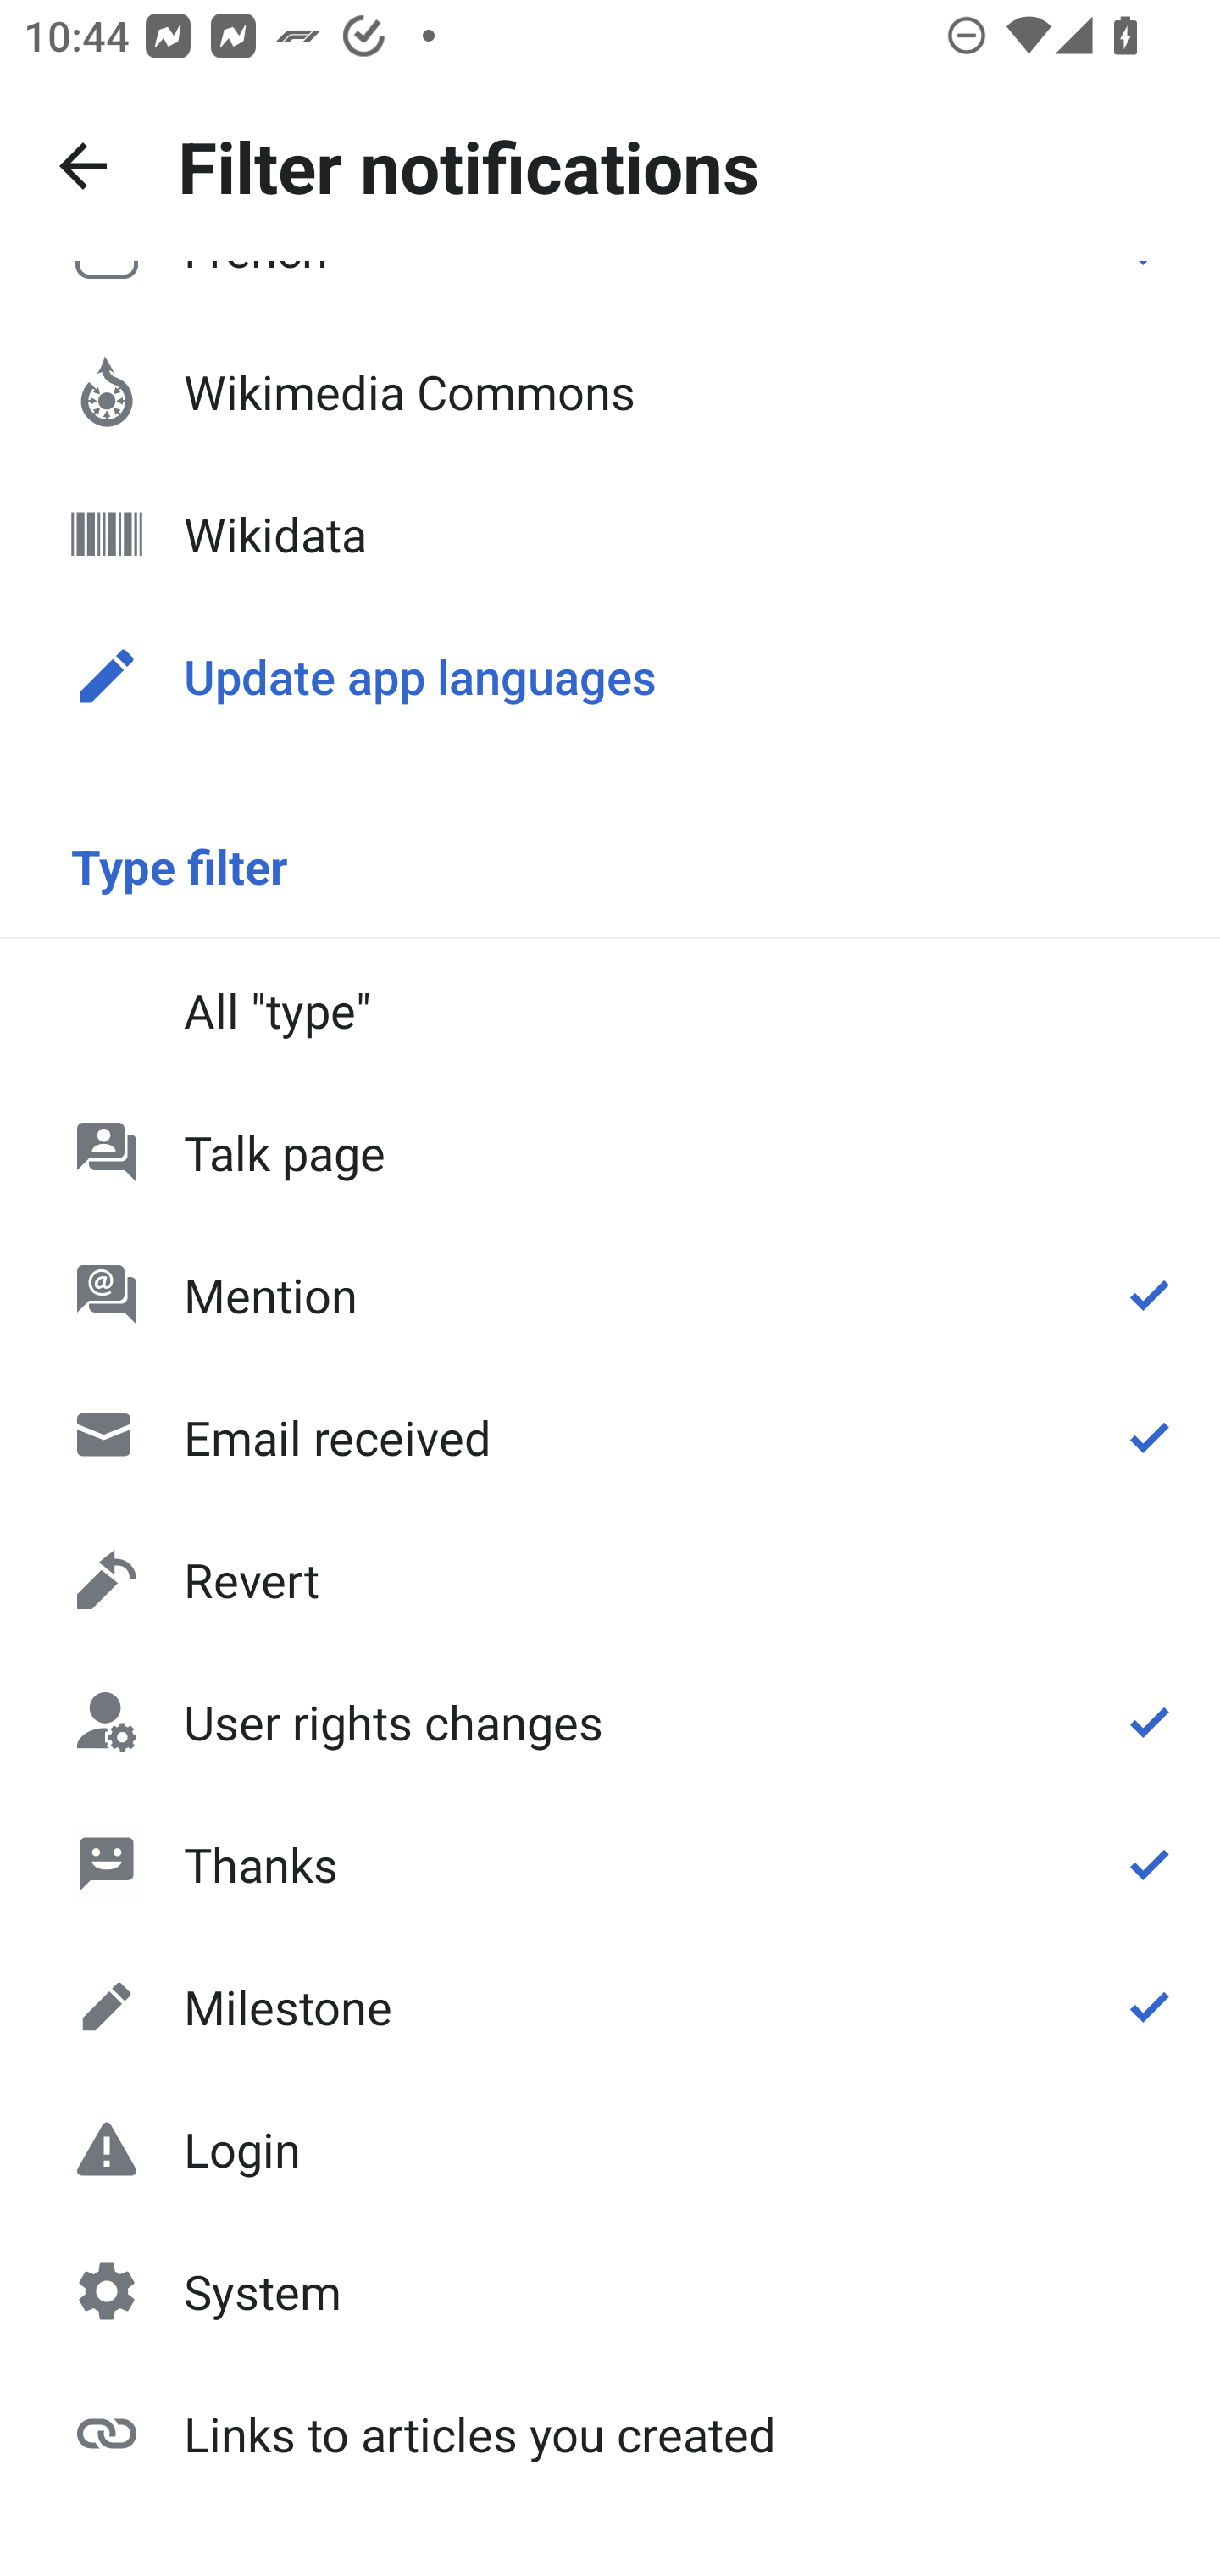  What do you see at coordinates (610, 391) in the screenshot?
I see `Wikimedia Commons` at bounding box center [610, 391].